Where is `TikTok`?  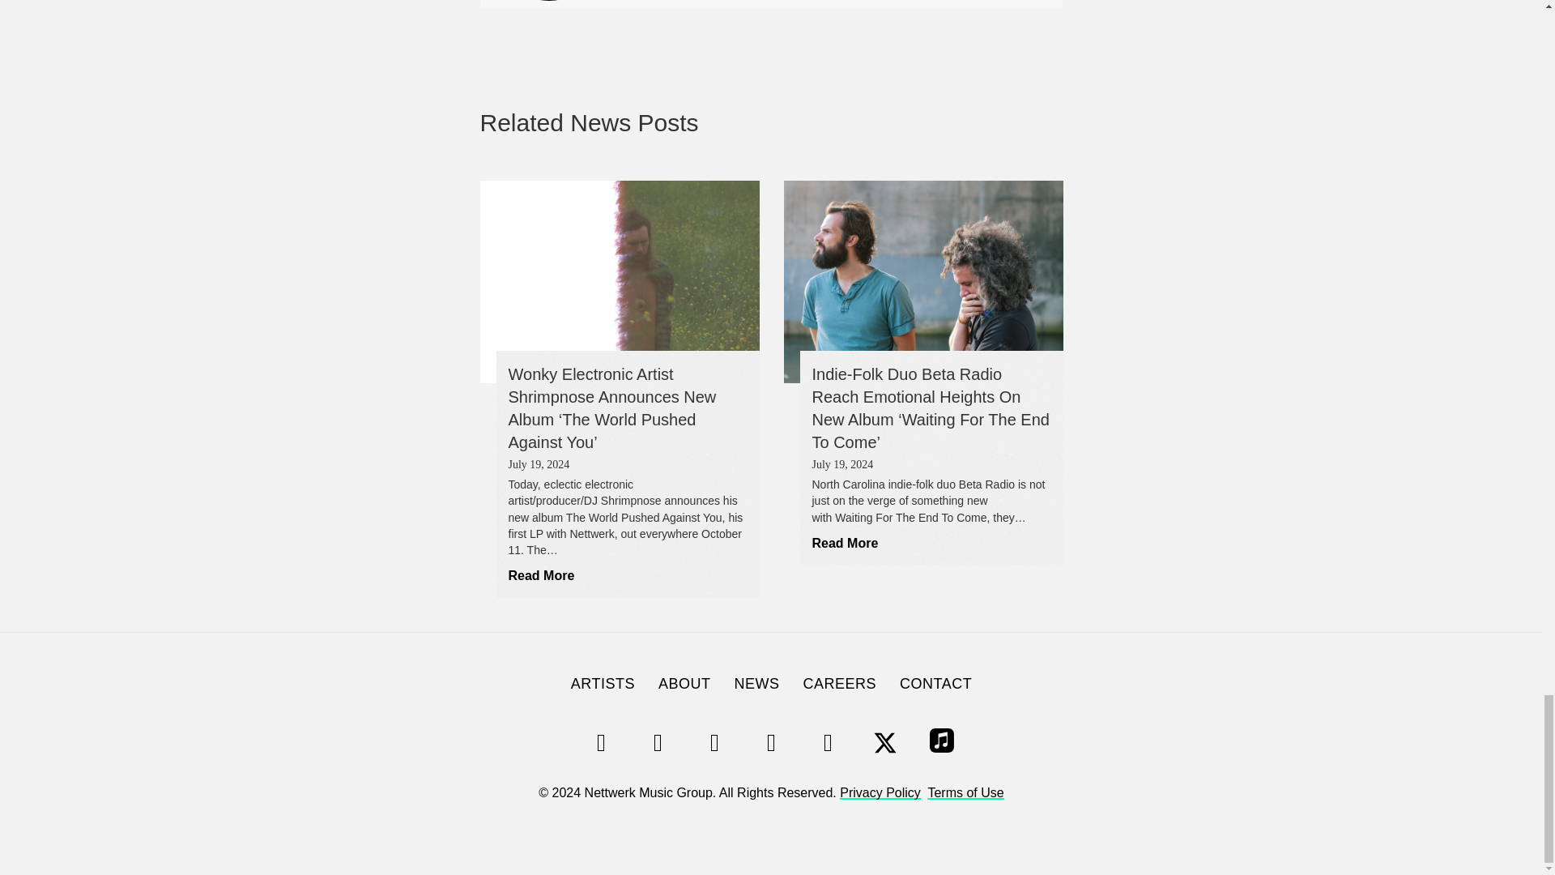 TikTok is located at coordinates (714, 742).